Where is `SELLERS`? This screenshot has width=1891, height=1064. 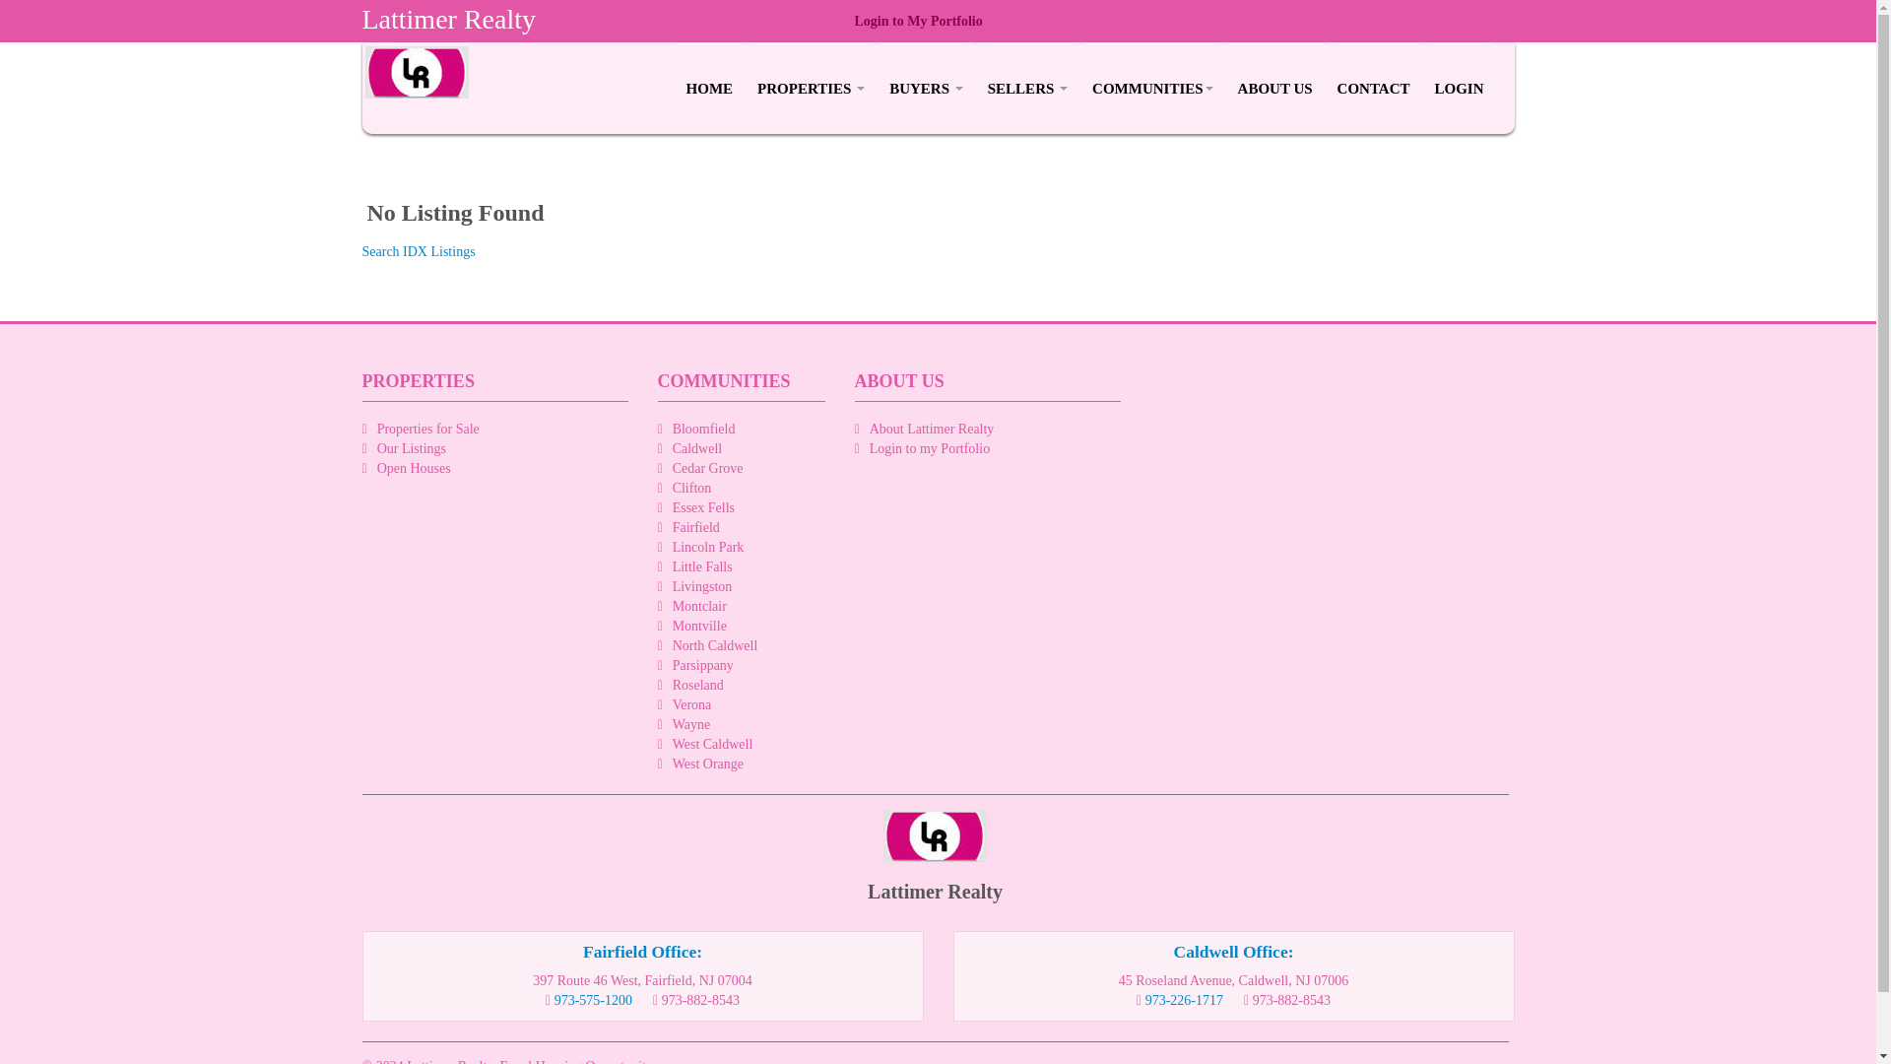
SELLERS is located at coordinates (1027, 89).